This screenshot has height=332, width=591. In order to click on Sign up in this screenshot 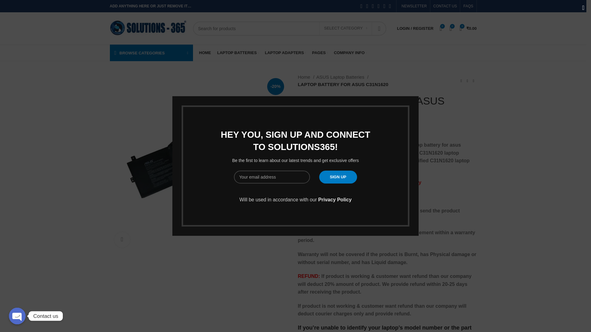, I will do `click(338, 177)`.